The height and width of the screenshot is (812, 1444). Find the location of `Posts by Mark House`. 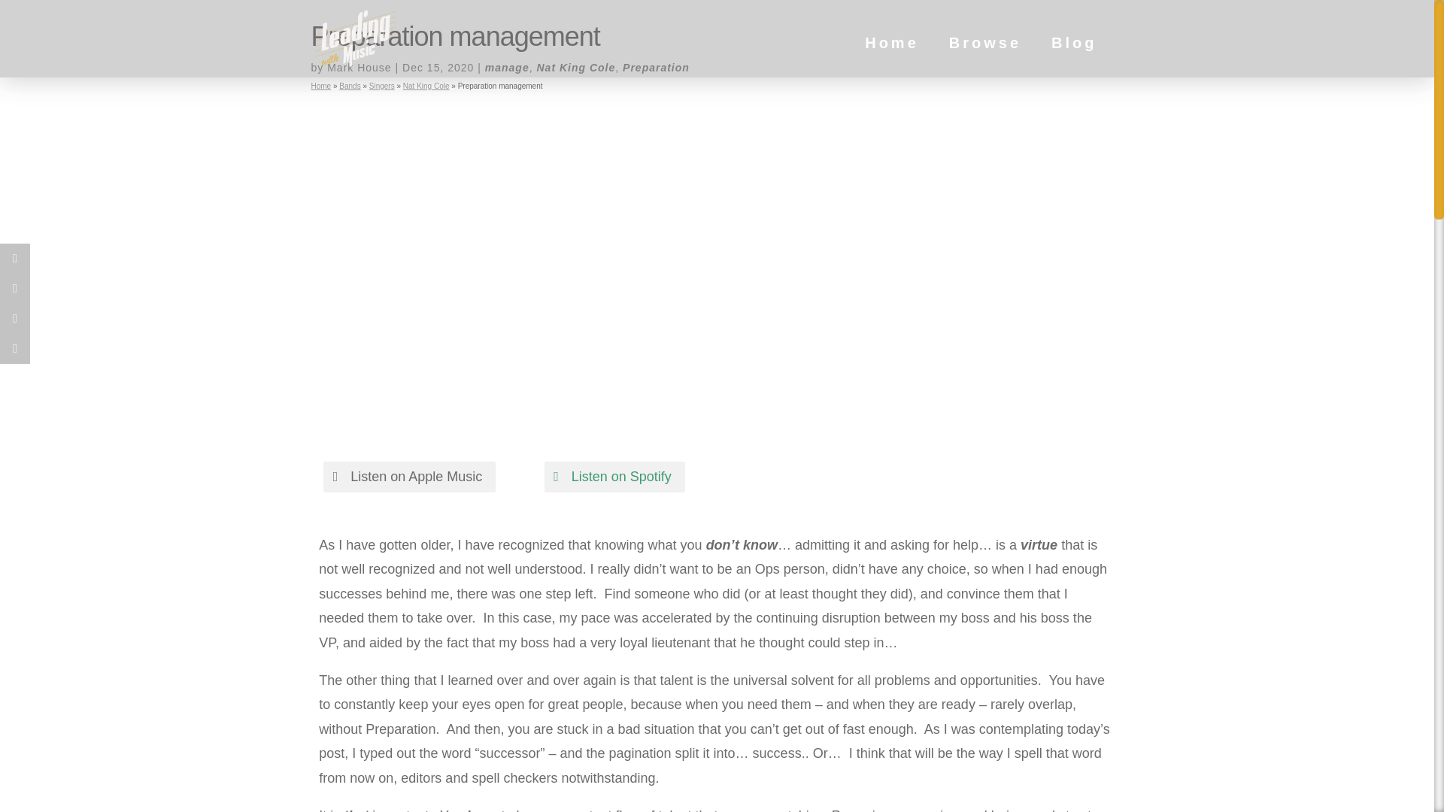

Posts by Mark House is located at coordinates (359, 68).